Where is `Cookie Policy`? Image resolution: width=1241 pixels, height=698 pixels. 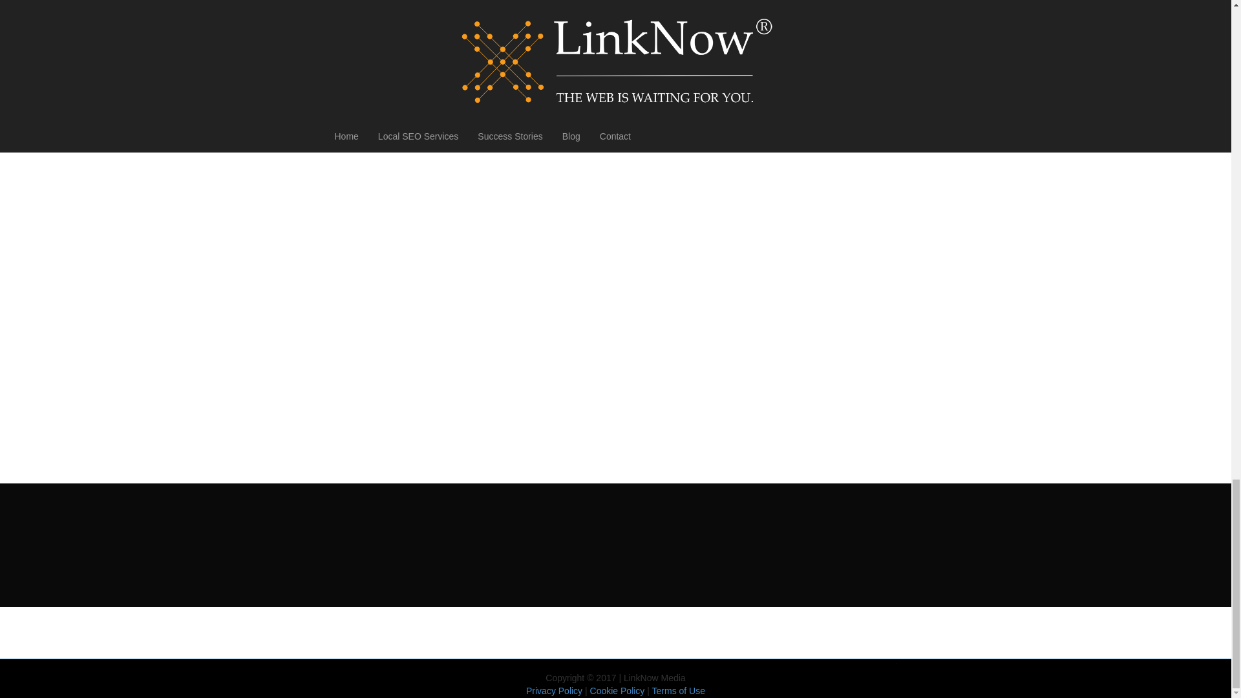 Cookie Policy is located at coordinates (618, 690).